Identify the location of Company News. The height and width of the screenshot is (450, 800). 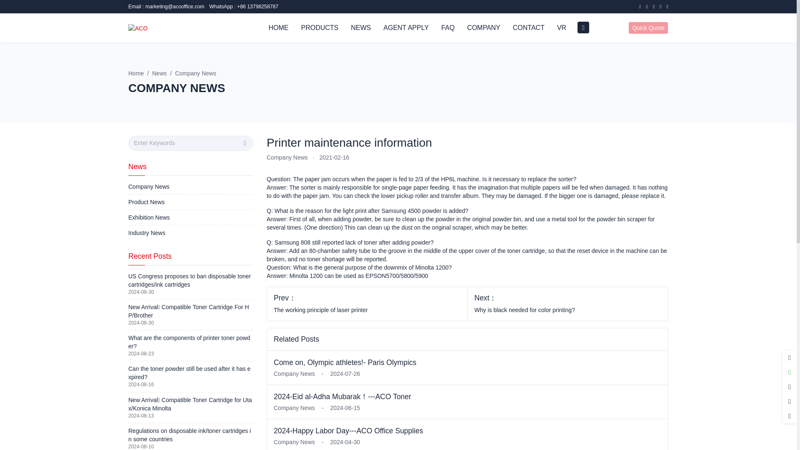
(287, 157).